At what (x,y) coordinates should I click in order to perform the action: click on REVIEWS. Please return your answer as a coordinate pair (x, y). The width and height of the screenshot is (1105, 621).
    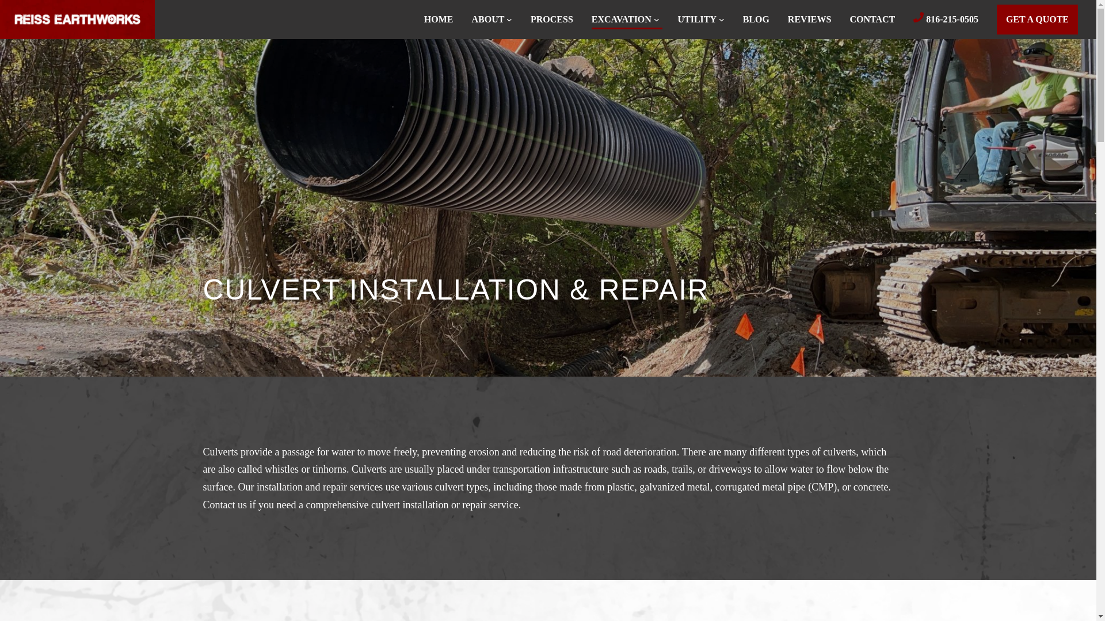
    Looking at the image, I should click on (809, 20).